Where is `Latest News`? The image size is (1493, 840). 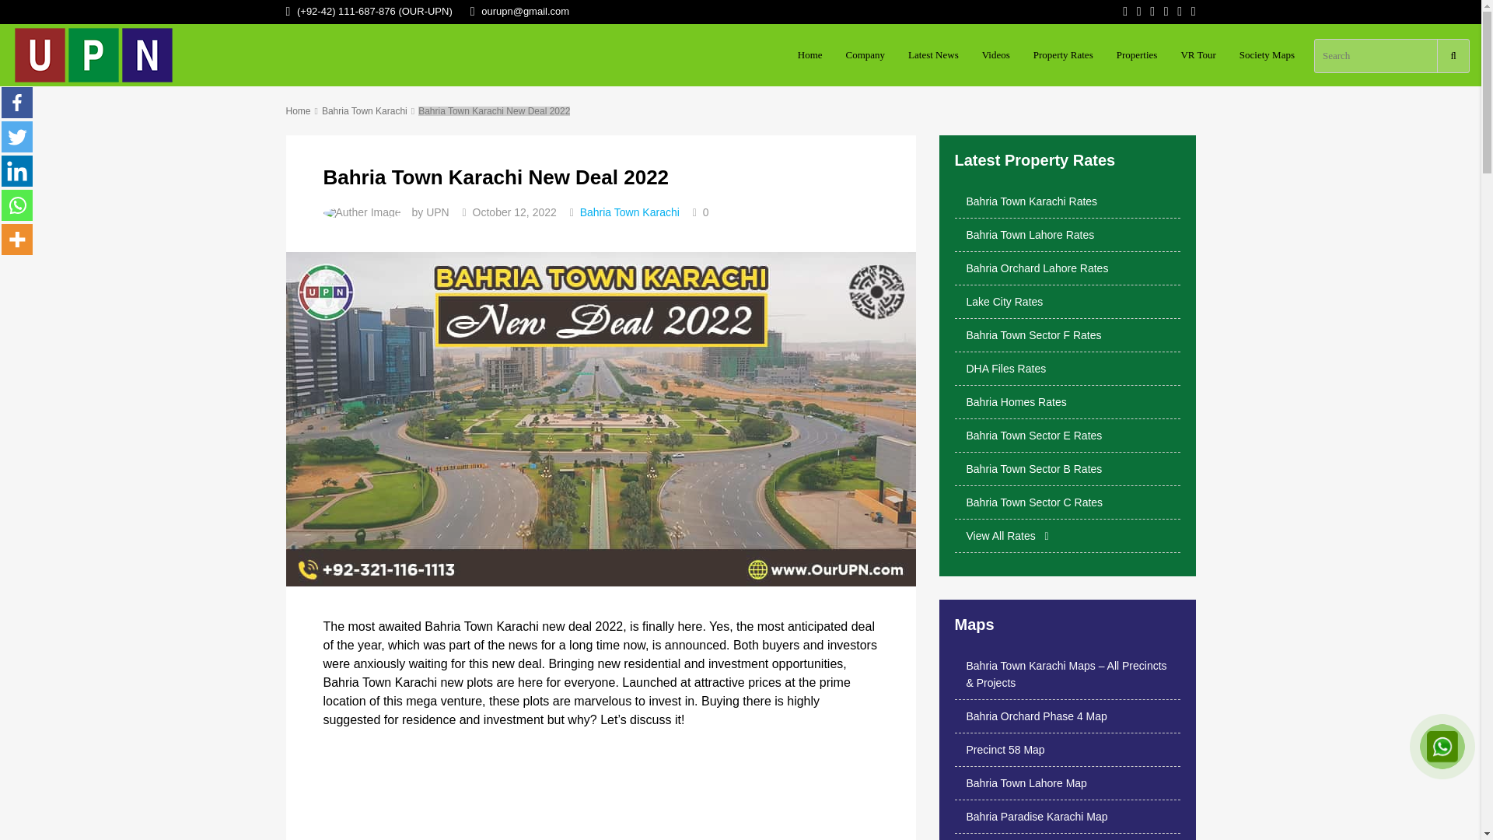 Latest News is located at coordinates (933, 55).